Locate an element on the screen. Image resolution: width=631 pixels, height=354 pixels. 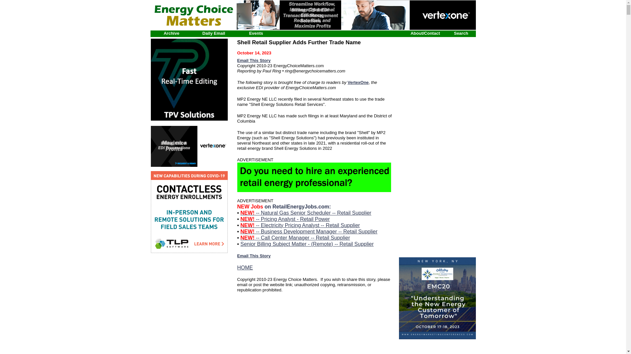
Email This Story is located at coordinates (254, 60).